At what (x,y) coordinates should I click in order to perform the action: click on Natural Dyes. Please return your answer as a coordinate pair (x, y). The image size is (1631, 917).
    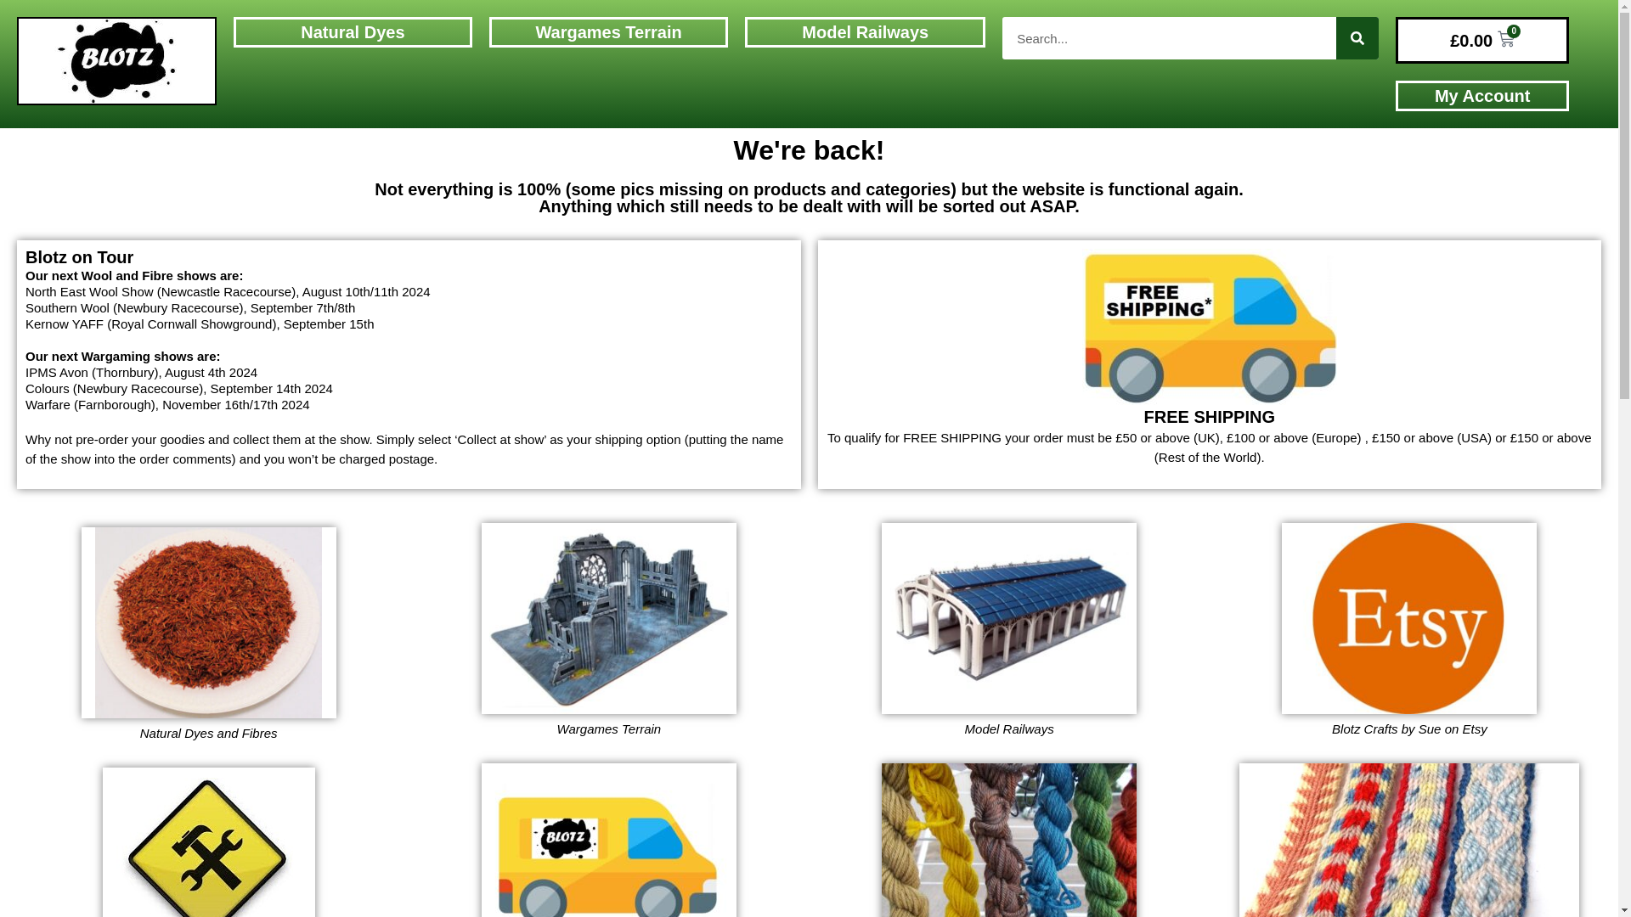
    Looking at the image, I should click on (352, 32).